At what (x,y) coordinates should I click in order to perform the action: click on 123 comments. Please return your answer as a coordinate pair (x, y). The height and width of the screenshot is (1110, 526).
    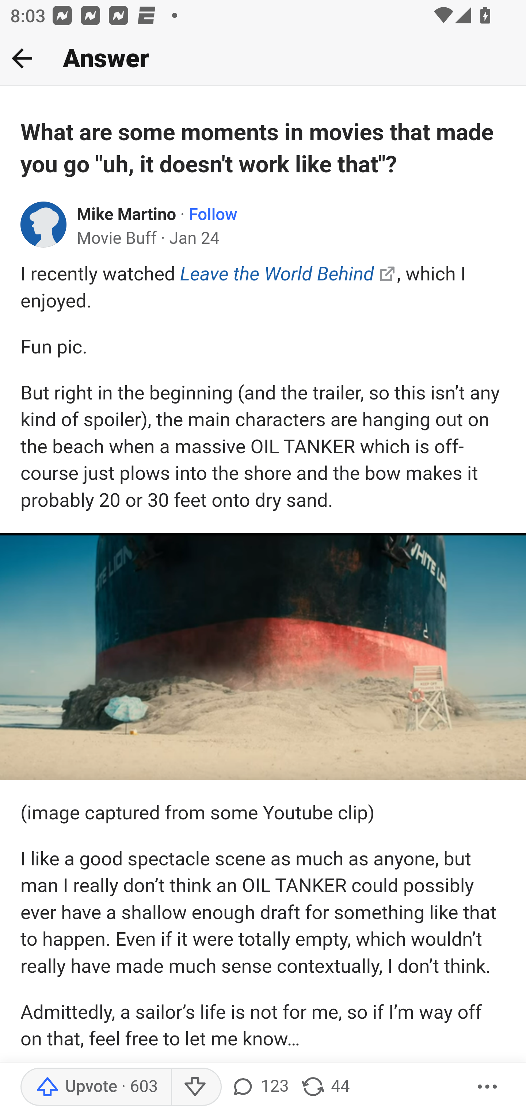
    Looking at the image, I should click on (259, 1087).